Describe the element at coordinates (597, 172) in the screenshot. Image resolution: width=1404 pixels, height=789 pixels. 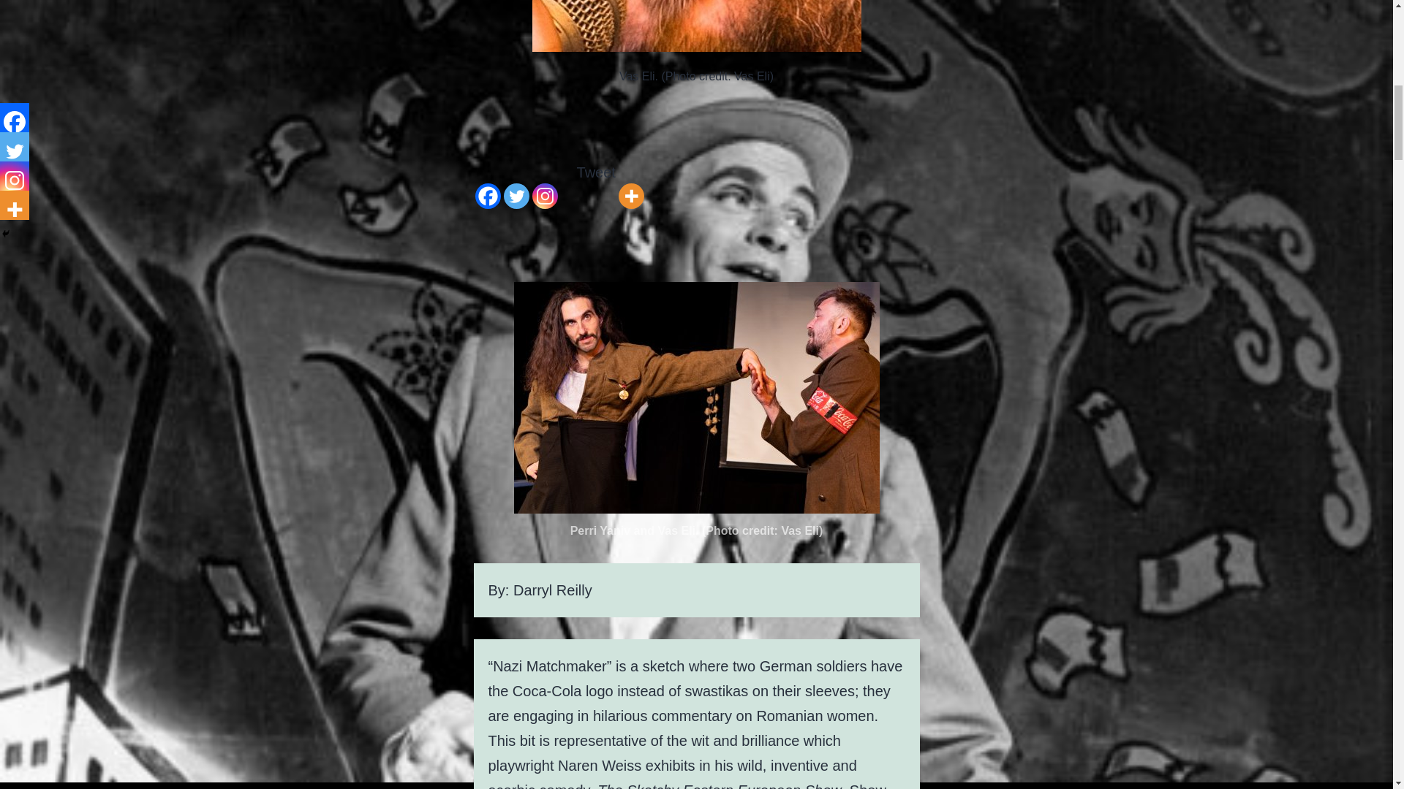
I see `Tweet` at that location.